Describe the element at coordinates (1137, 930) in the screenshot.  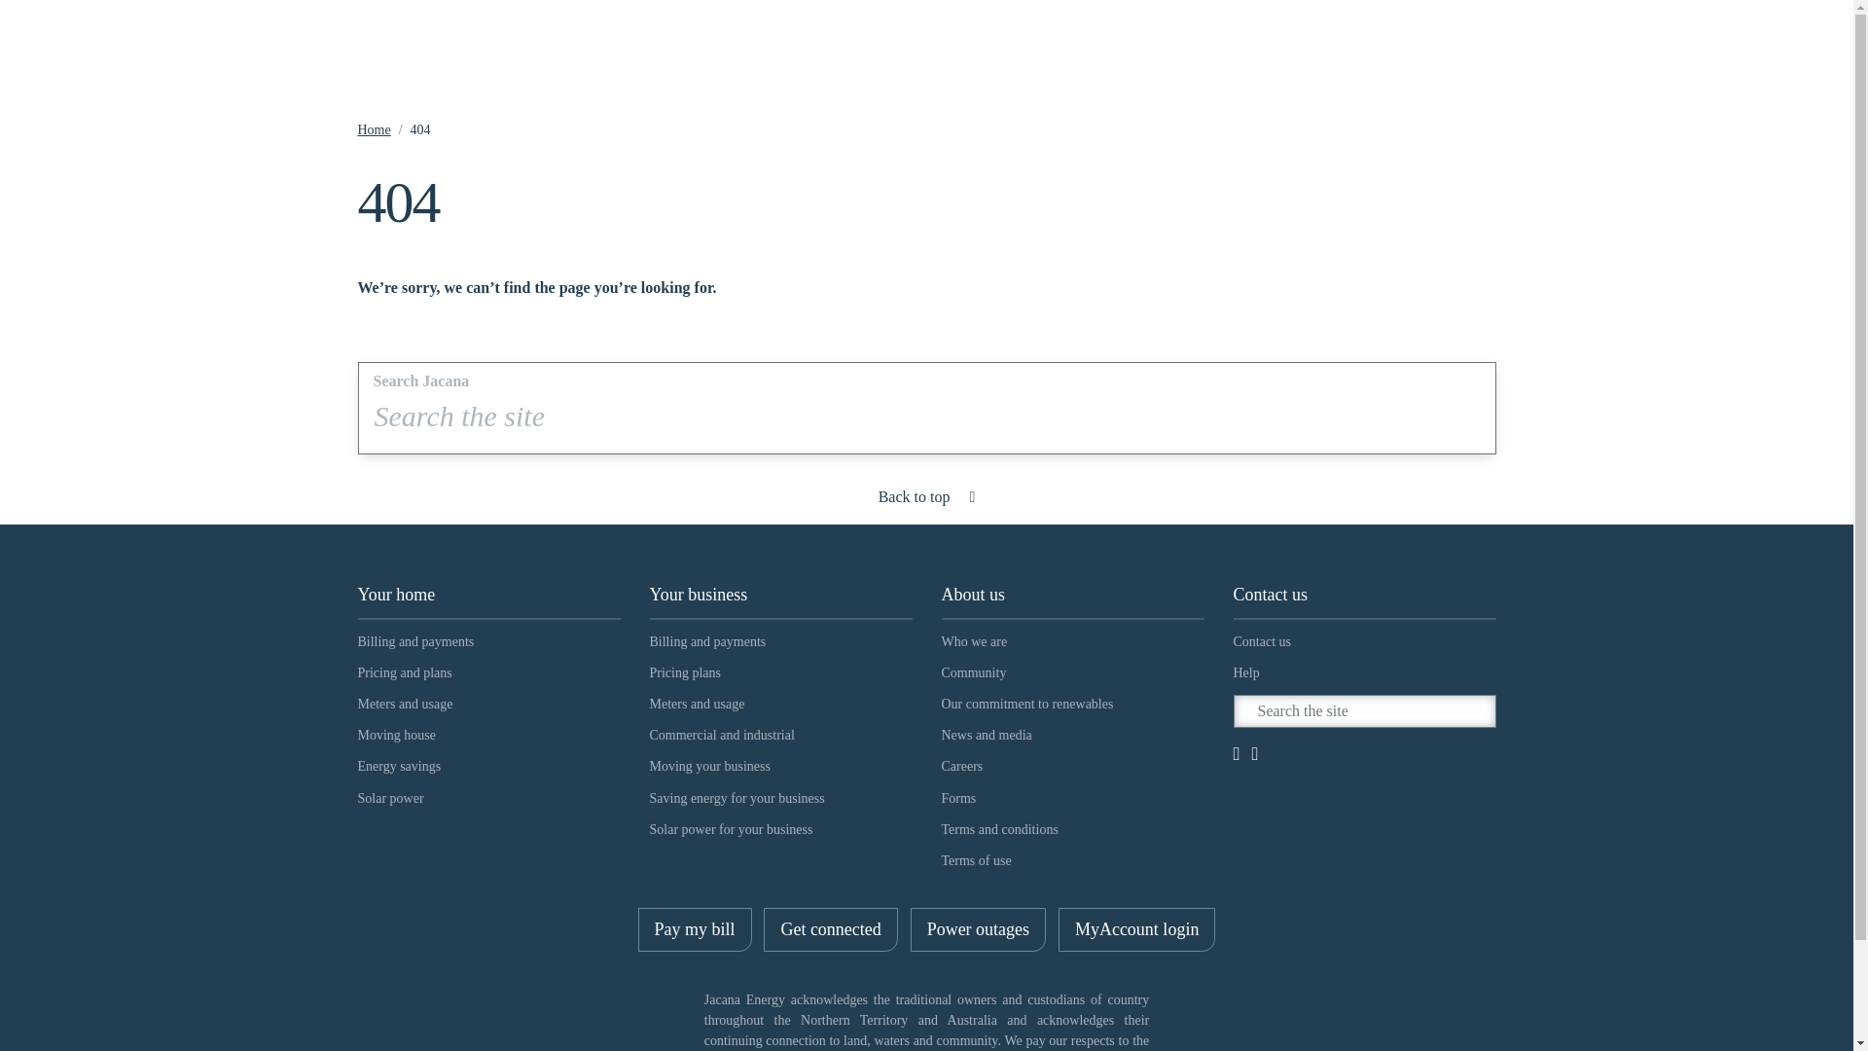
I see `MyAccount login` at that location.